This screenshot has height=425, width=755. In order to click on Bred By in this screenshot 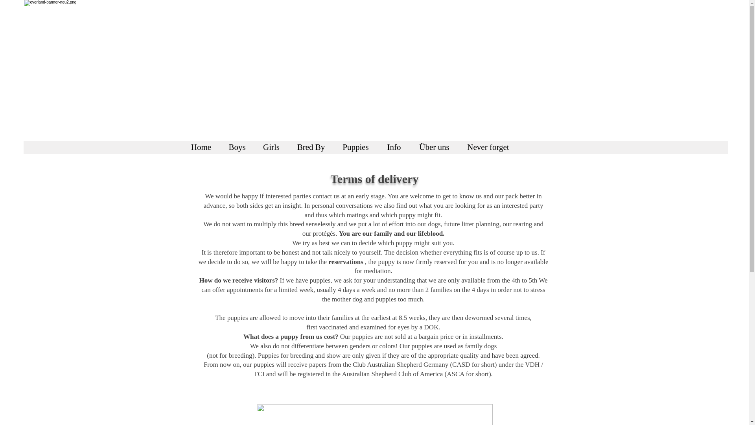, I will do `click(311, 147)`.